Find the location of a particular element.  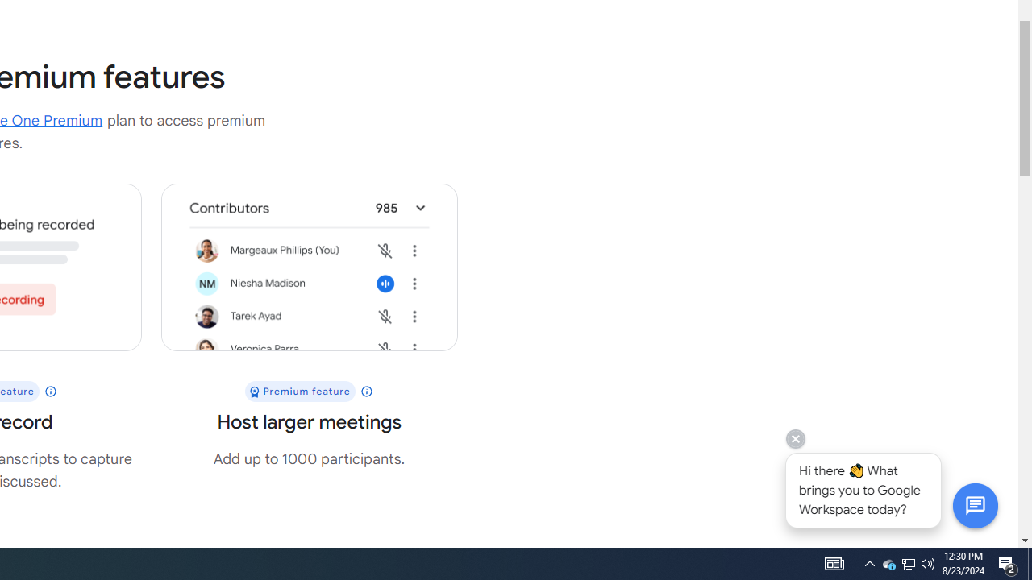

UI shows a meeting with 985 participants is located at coordinates (309, 267).